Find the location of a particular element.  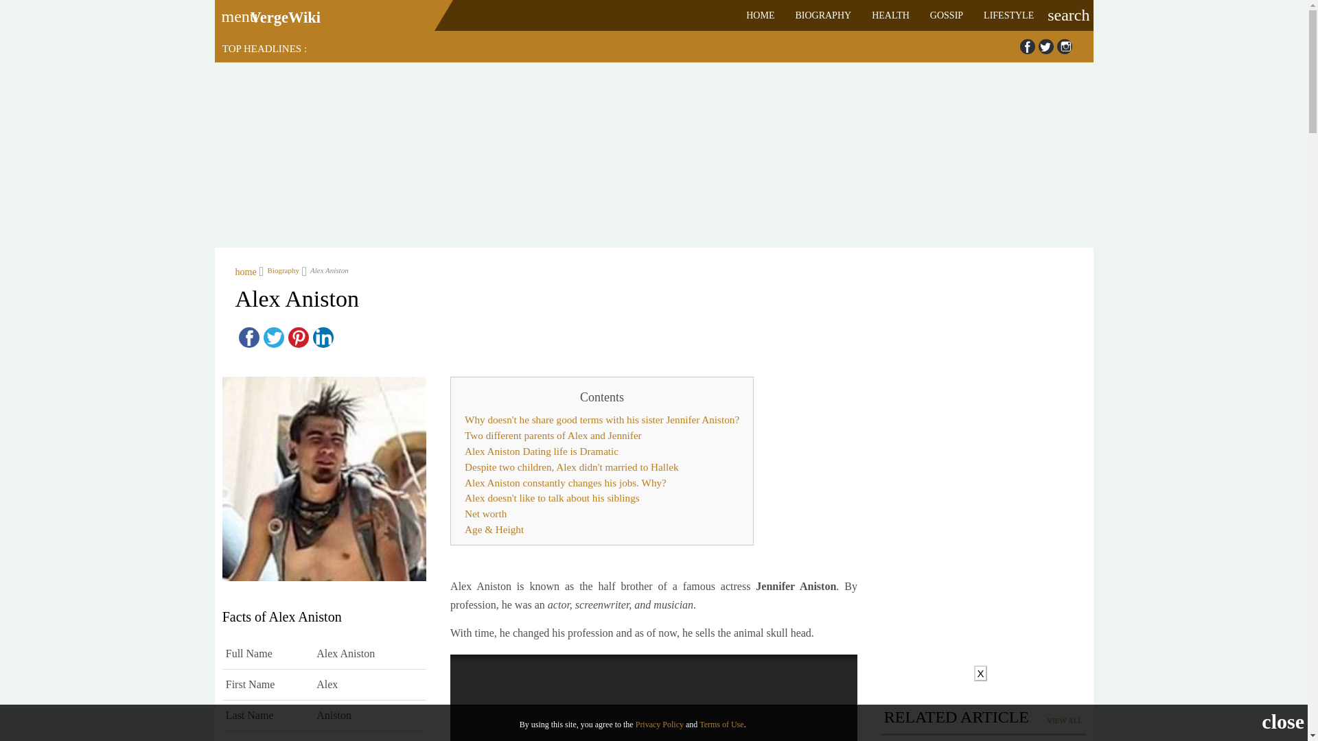

Two different parents of Alex and Jennifer is located at coordinates (602, 436).